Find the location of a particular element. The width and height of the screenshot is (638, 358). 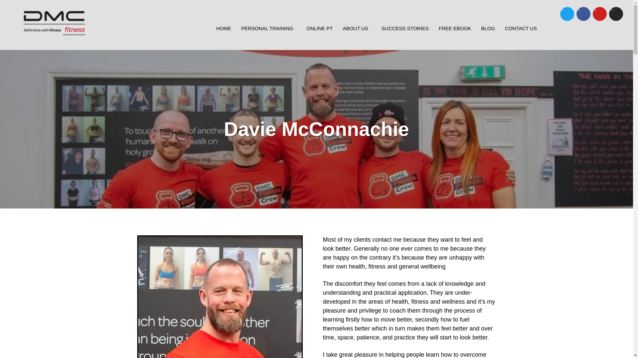

HOME is located at coordinates (223, 29).